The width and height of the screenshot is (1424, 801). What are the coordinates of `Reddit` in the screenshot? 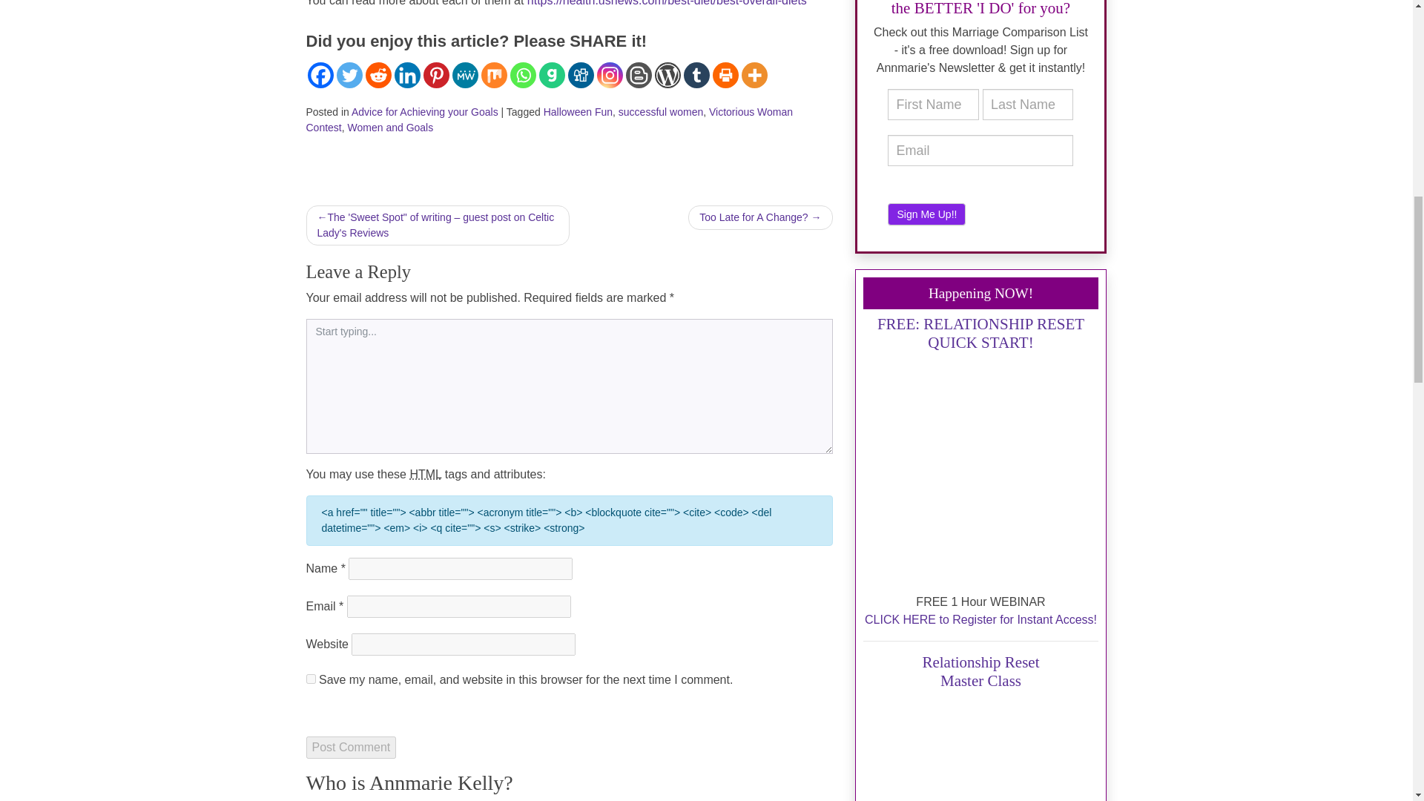 It's located at (377, 75).